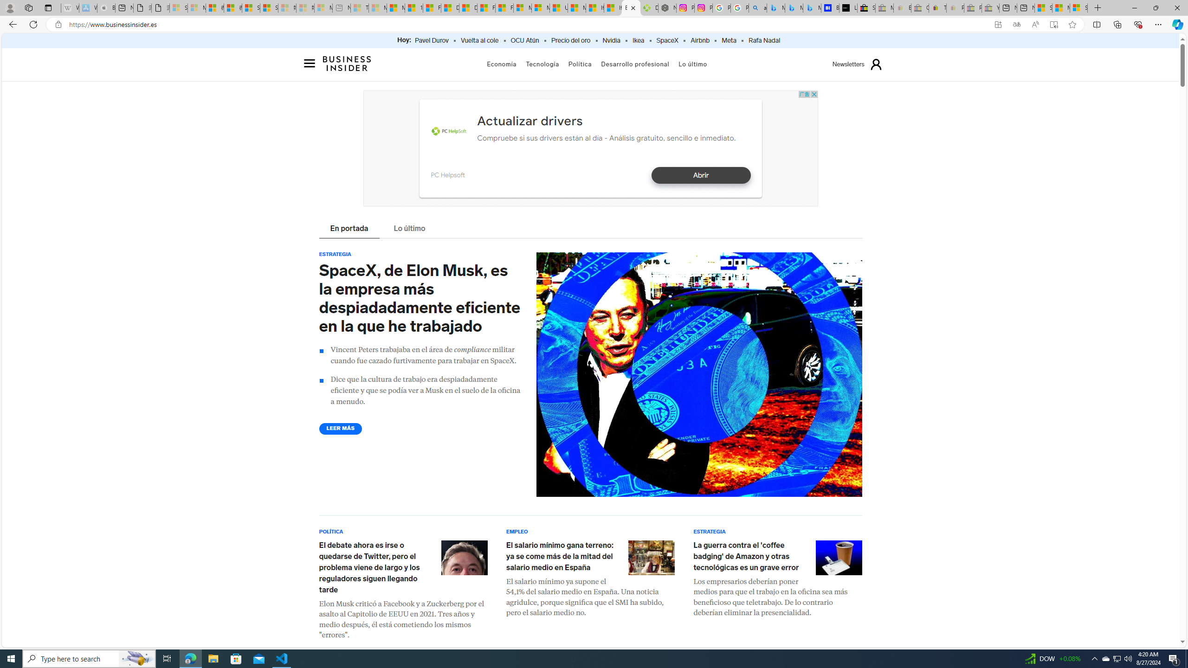 This screenshot has width=1188, height=668. Describe the element at coordinates (433, 8) in the screenshot. I see `Food and Drink - MSN` at that location.